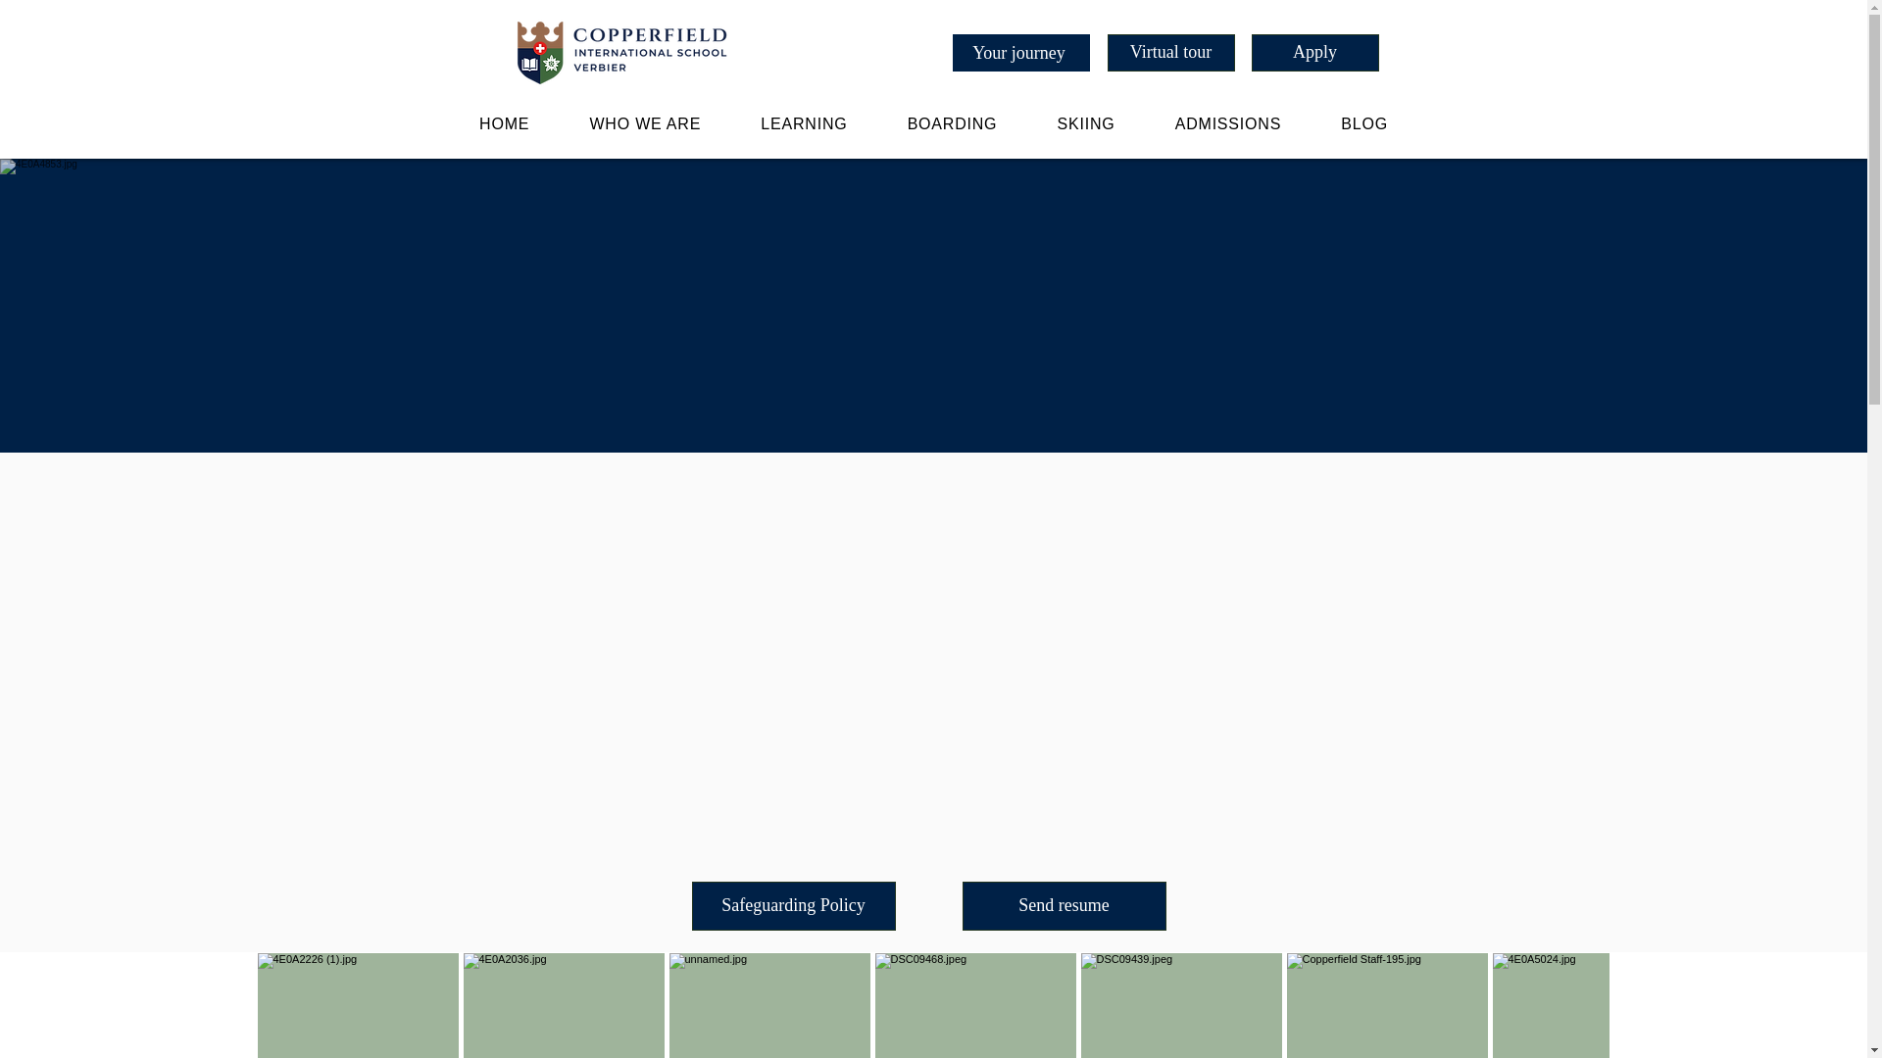 This screenshot has height=1058, width=1882. What do you see at coordinates (504, 123) in the screenshot?
I see `HOME` at bounding box center [504, 123].